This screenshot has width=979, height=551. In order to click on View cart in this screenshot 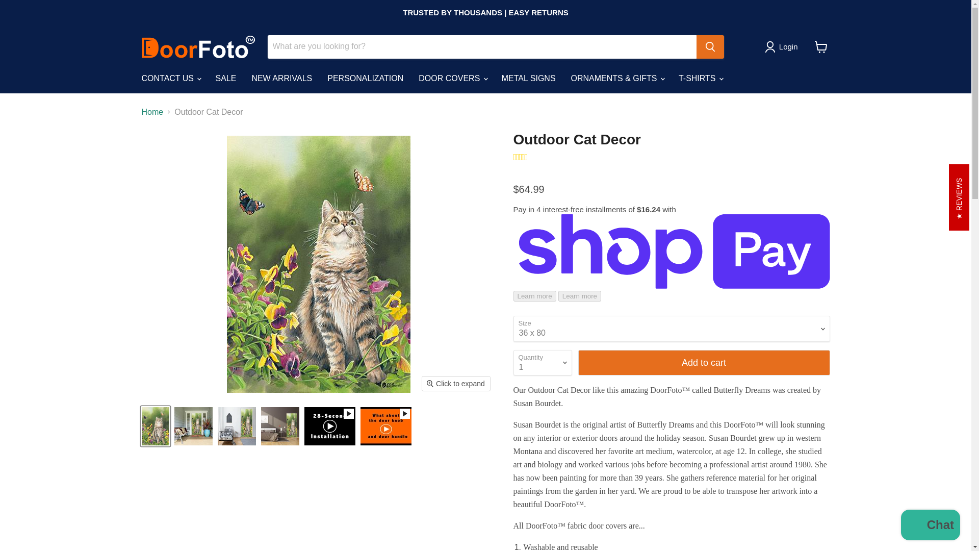, I will do `click(821, 47)`.